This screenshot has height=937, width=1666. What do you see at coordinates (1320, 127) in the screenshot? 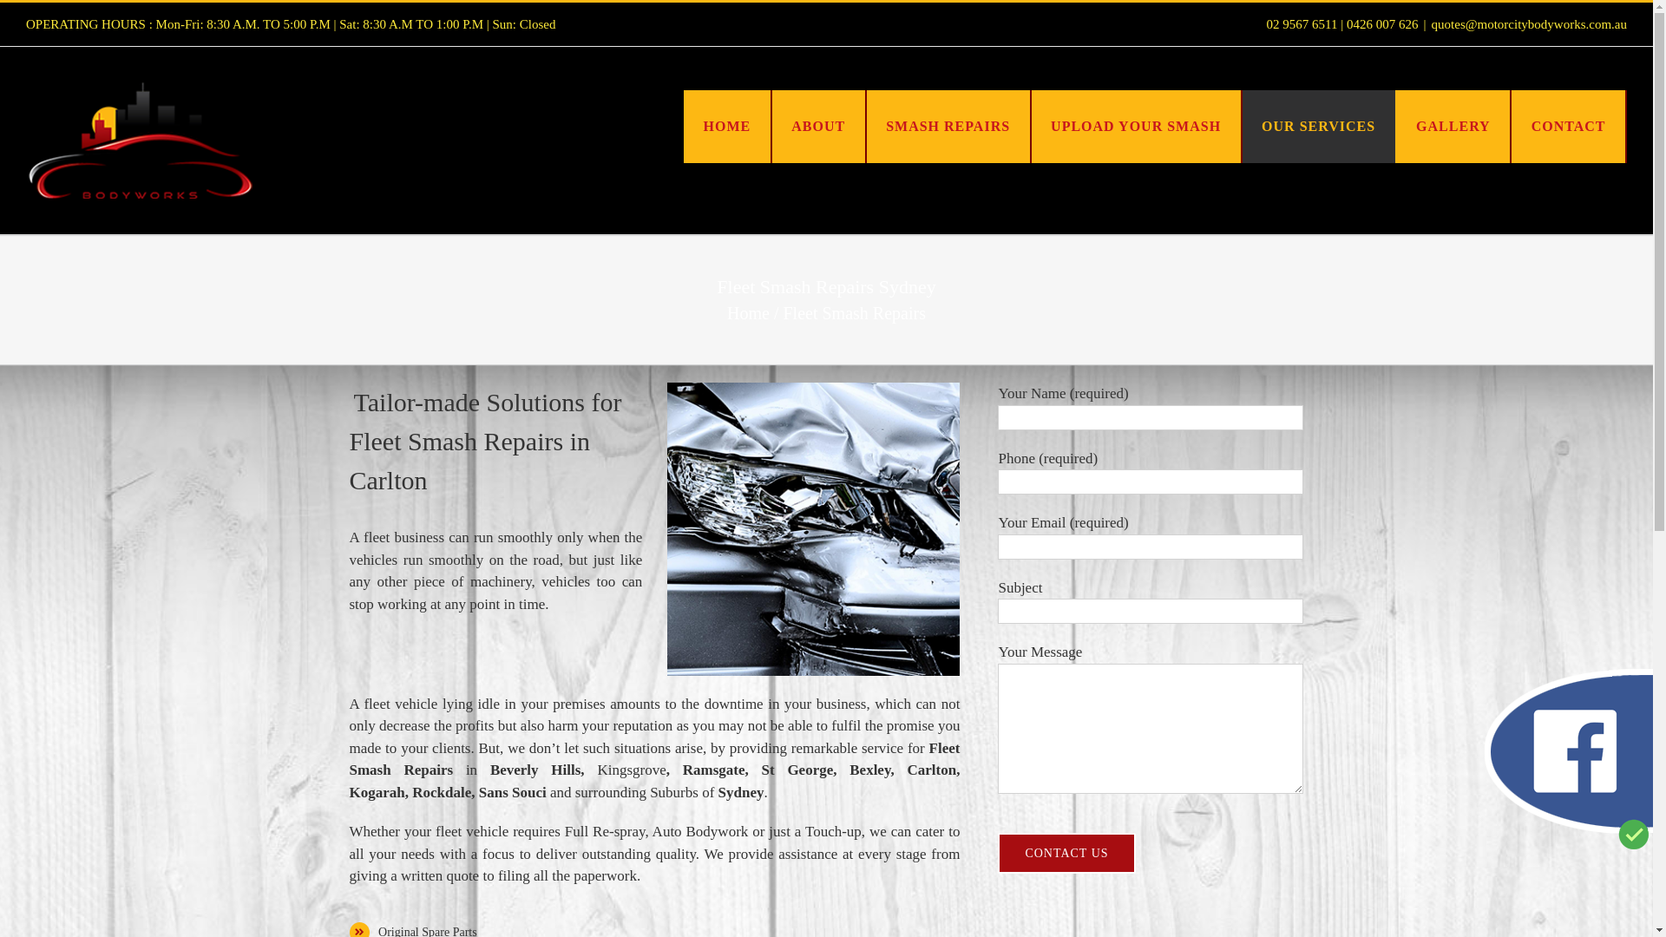
I see `OUR SERVICES` at bounding box center [1320, 127].